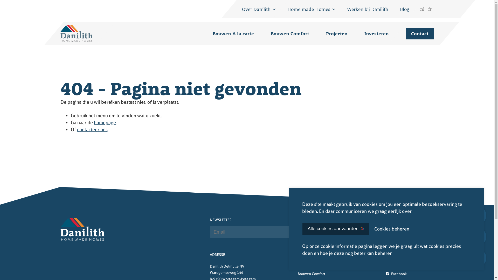 This screenshot has height=280, width=498. Describe the element at coordinates (76, 33) in the screenshot. I see `Home` at that location.